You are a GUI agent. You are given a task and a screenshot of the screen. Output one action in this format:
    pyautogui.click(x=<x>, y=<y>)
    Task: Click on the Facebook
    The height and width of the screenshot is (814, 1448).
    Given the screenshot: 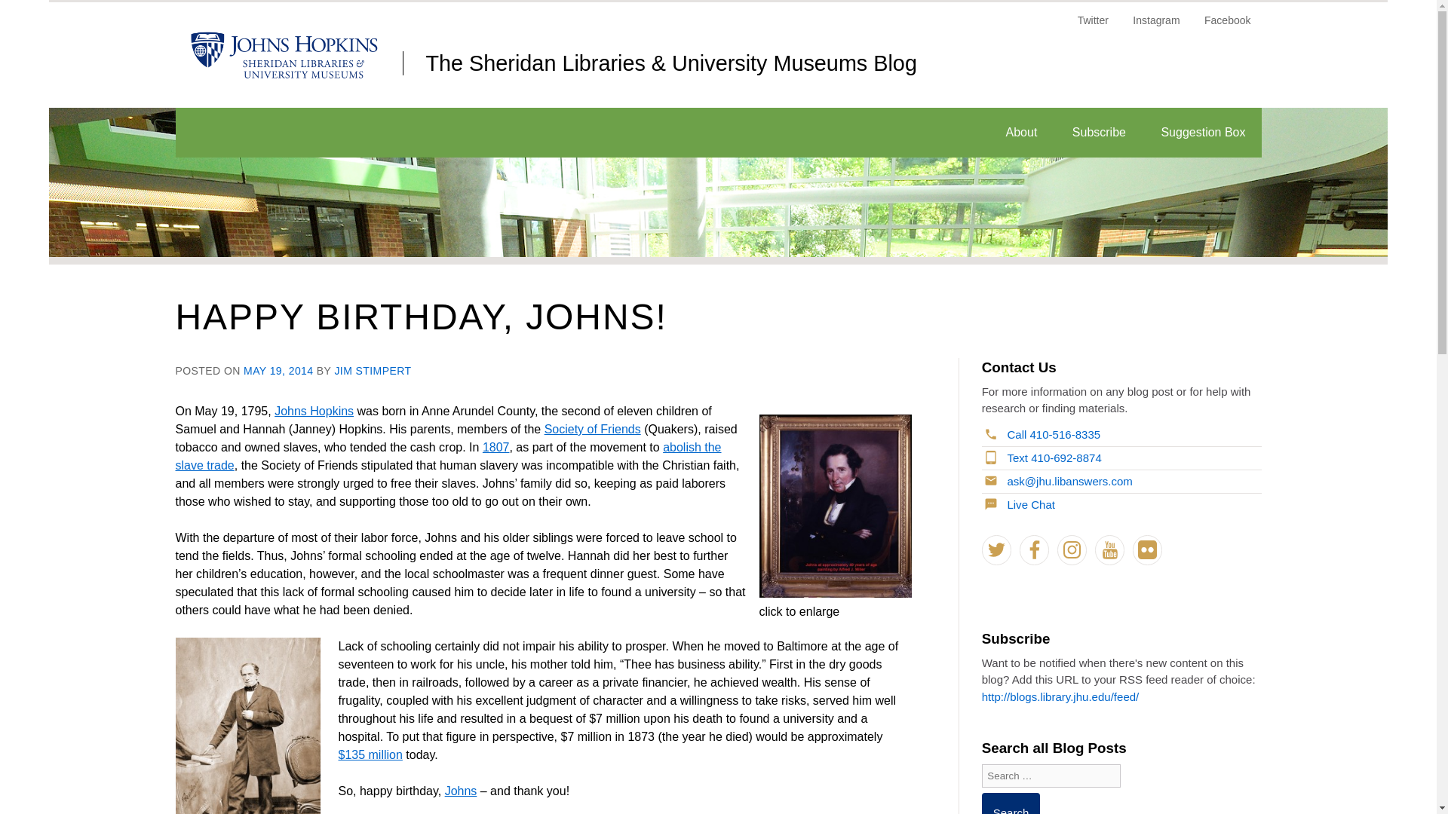 What is the action you would take?
    pyautogui.click(x=1227, y=26)
    